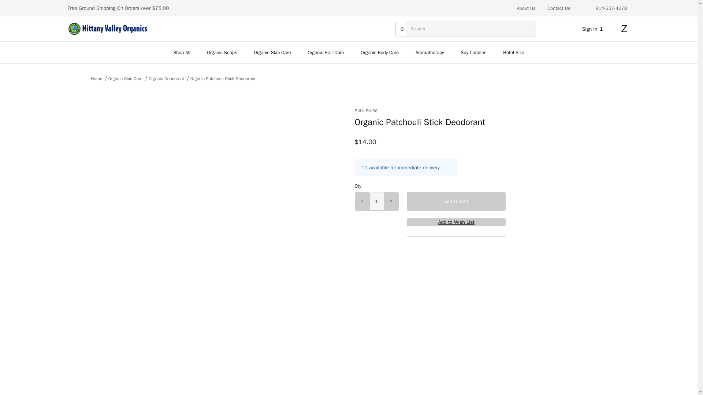  Describe the element at coordinates (222, 52) in the screenshot. I see `Organic Soaps` at that location.